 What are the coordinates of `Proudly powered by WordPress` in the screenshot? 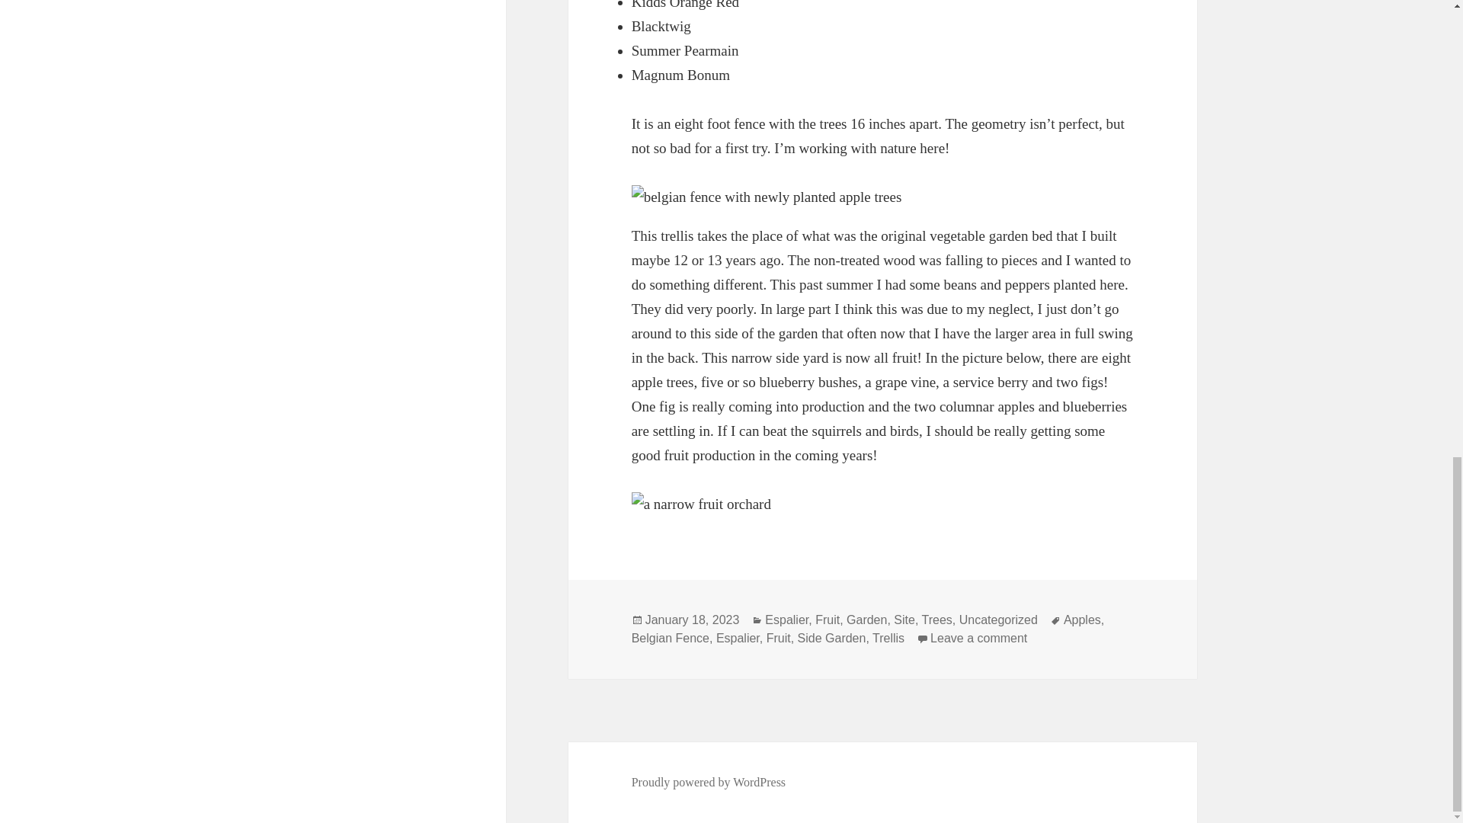 It's located at (779, 639).